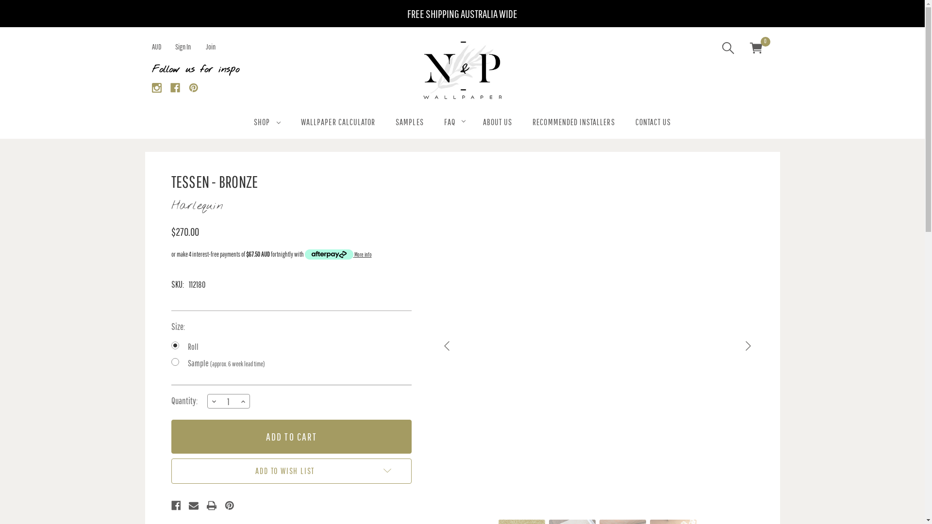 This screenshot has height=524, width=932. I want to click on Facebook, so click(176, 506).